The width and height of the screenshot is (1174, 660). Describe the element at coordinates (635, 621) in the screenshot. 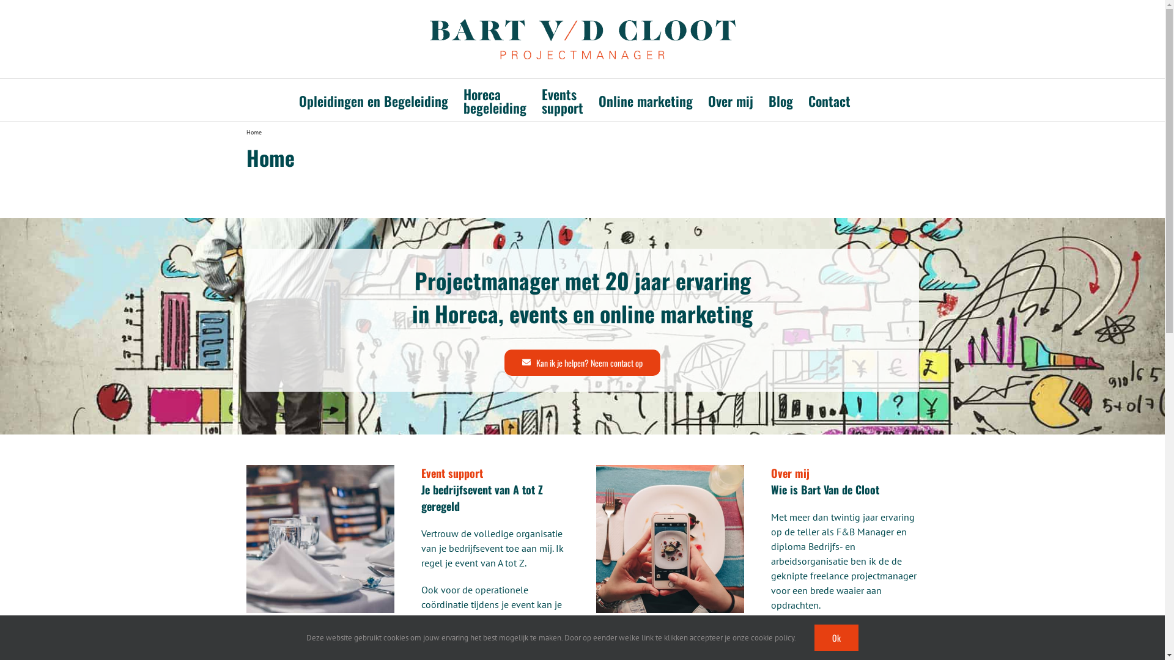

I see `Online marketing` at that location.